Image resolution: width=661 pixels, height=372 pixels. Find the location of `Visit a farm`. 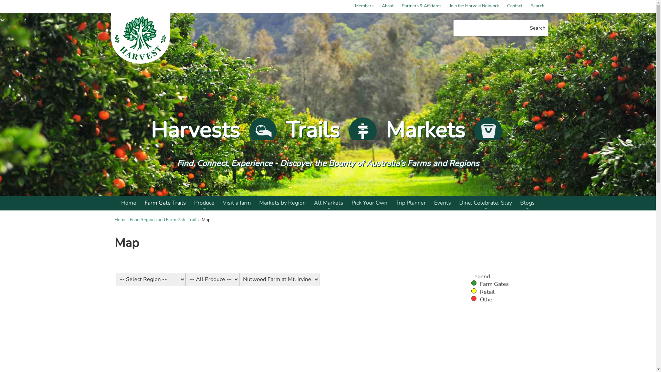

Visit a farm is located at coordinates (237, 203).